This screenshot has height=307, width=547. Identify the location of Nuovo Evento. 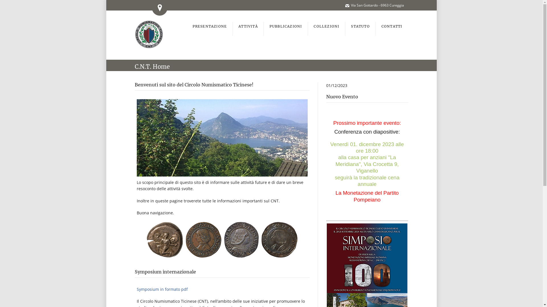
(342, 97).